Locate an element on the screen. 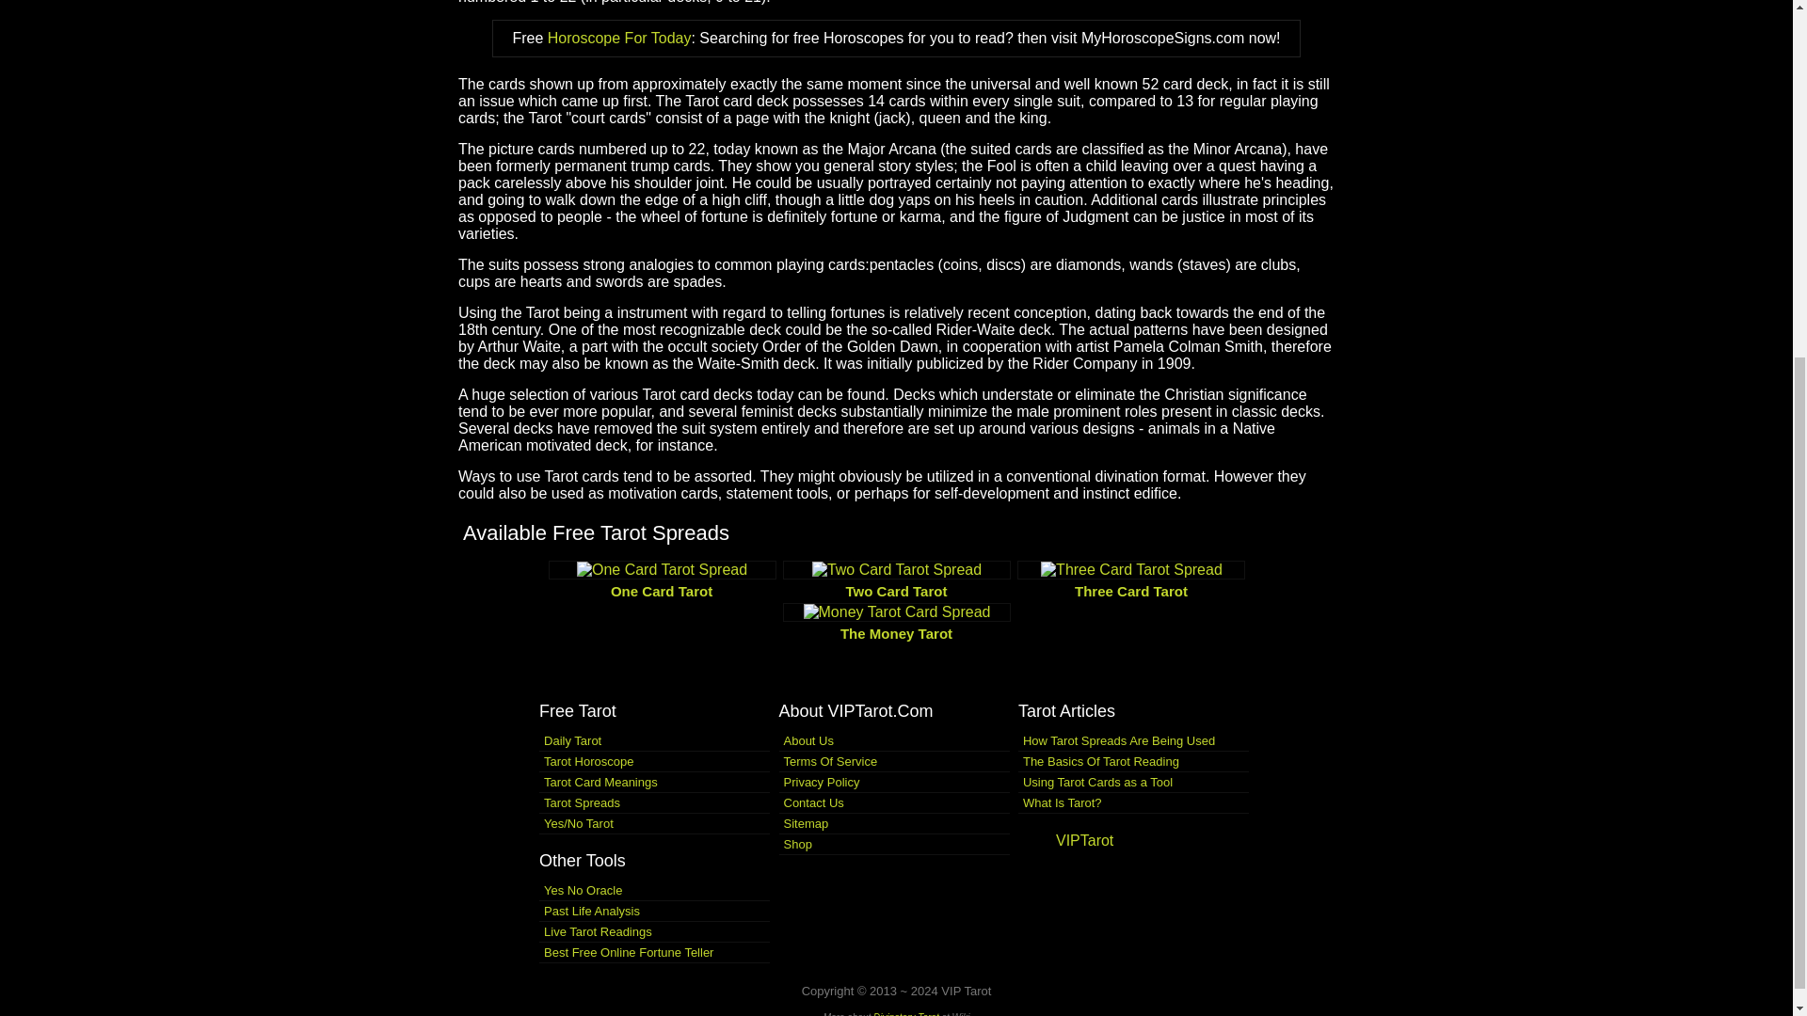 Image resolution: width=1807 pixels, height=1016 pixels. Two Card Tarot is located at coordinates (896, 581).